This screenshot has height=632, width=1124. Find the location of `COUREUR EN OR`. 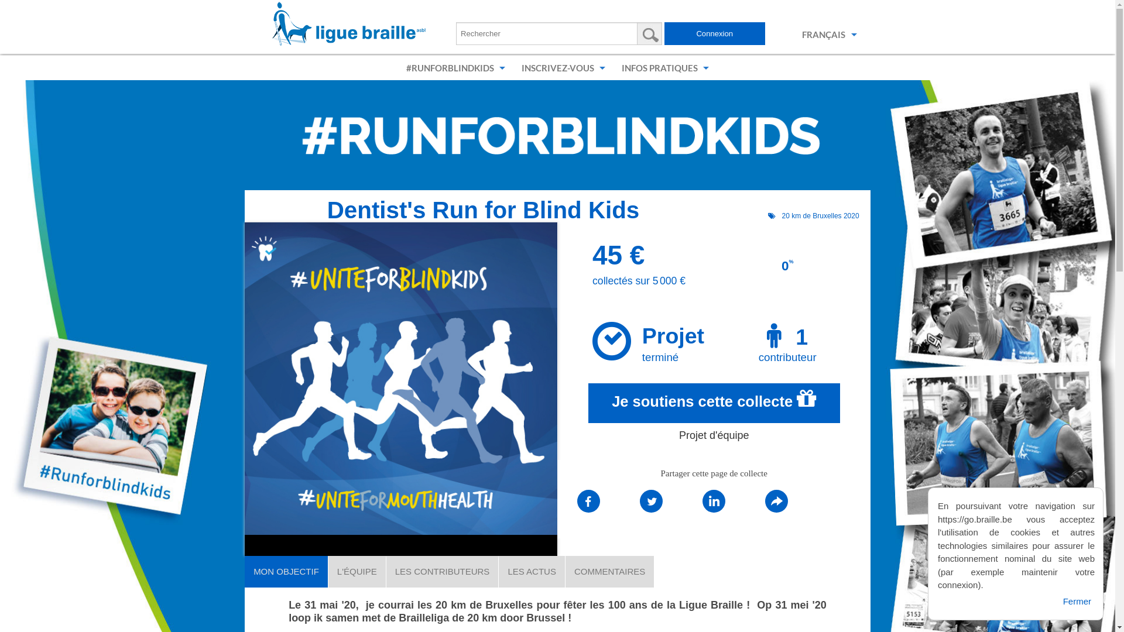

COUREUR EN OR is located at coordinates (626, 191).